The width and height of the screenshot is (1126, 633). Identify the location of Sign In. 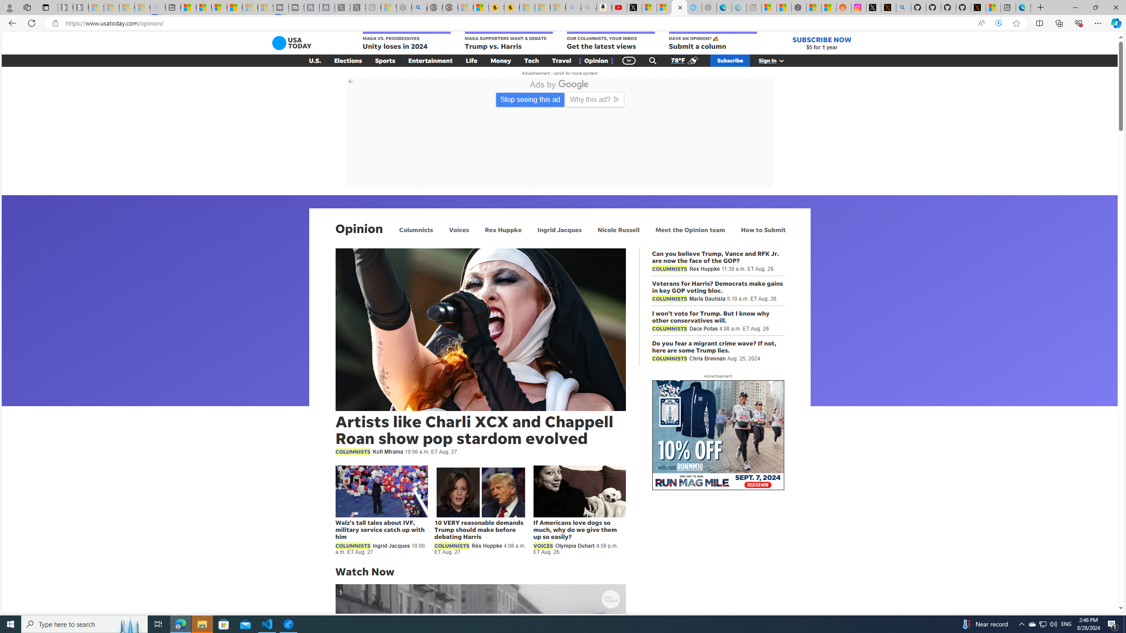
(775, 61).